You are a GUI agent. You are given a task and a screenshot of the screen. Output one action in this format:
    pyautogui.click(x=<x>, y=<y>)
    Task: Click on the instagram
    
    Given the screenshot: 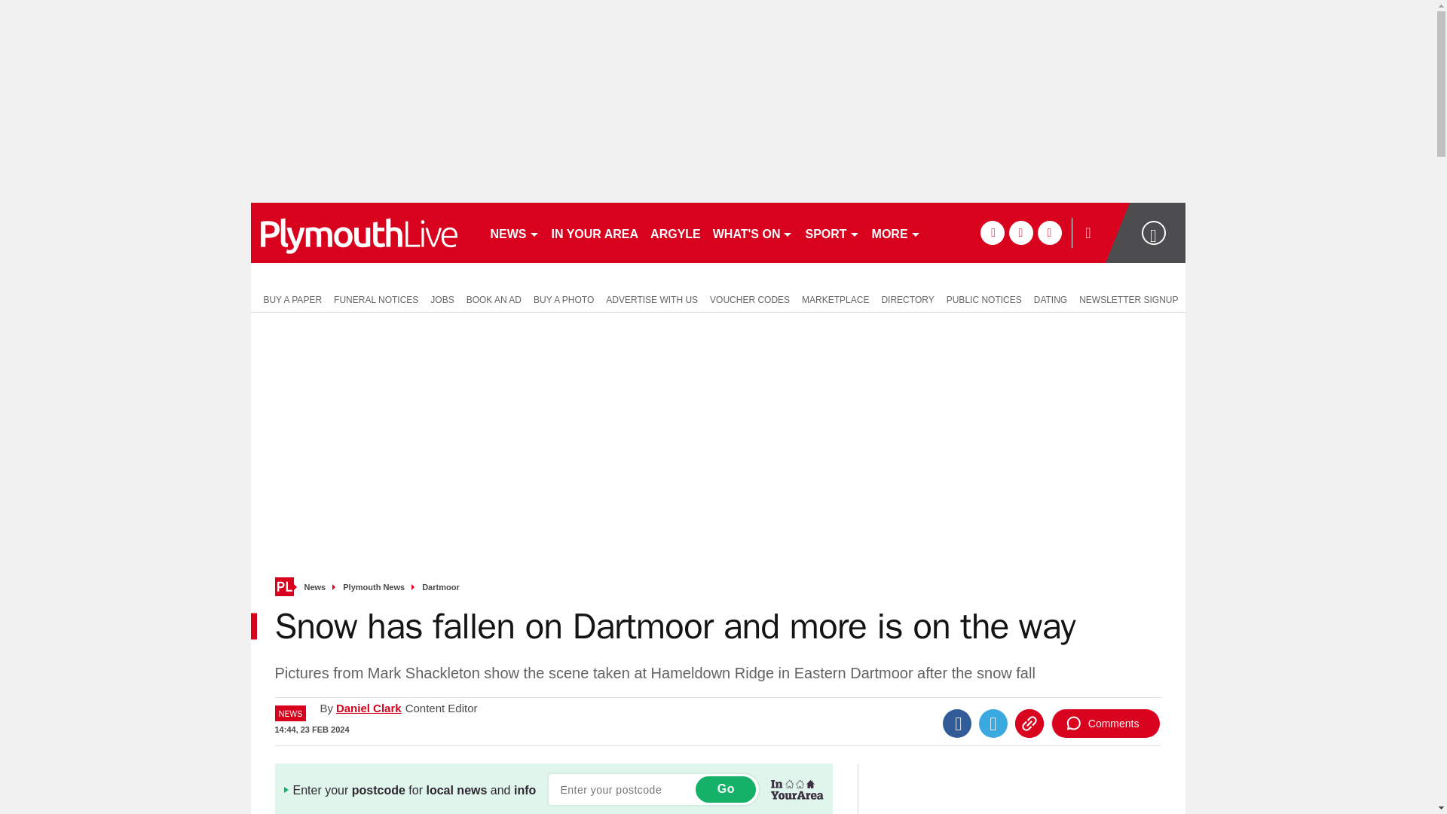 What is the action you would take?
    pyautogui.click(x=1049, y=232)
    